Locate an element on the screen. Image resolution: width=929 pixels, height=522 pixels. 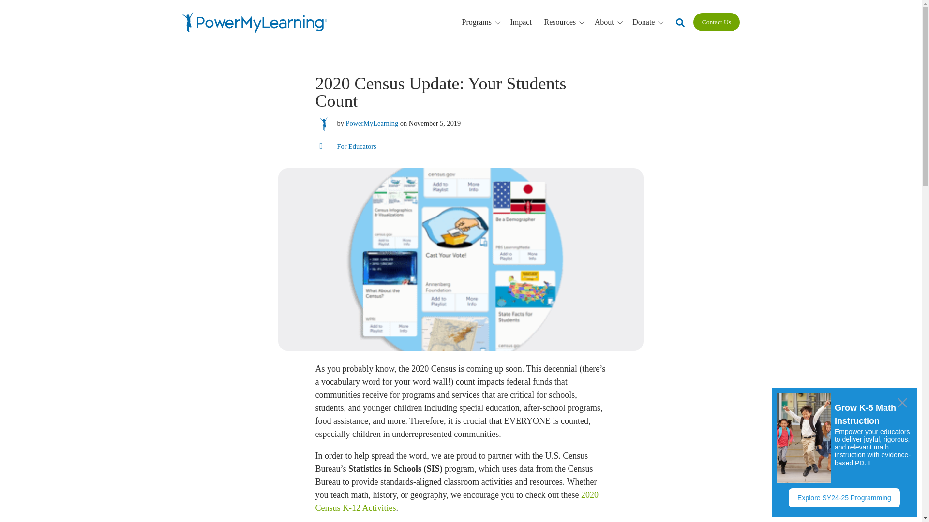
Programs is located at coordinates (483, 22).